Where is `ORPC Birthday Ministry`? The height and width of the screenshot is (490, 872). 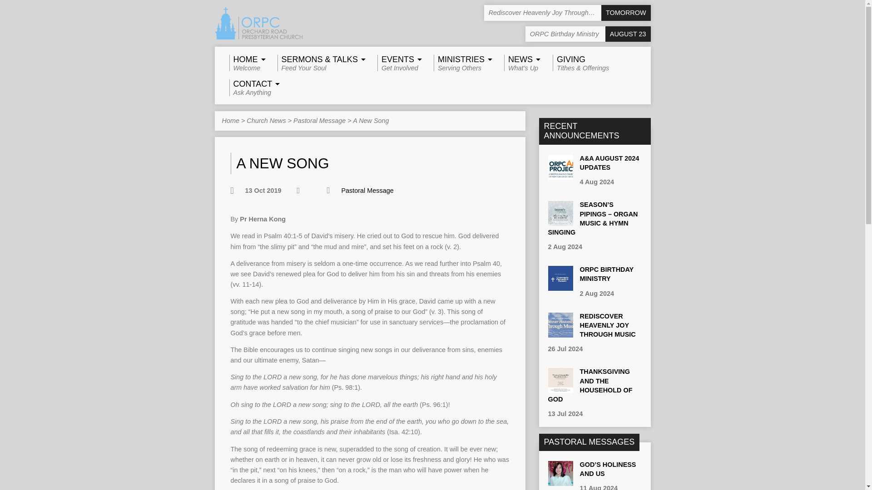
ORPC Birthday Ministry is located at coordinates (245, 63).